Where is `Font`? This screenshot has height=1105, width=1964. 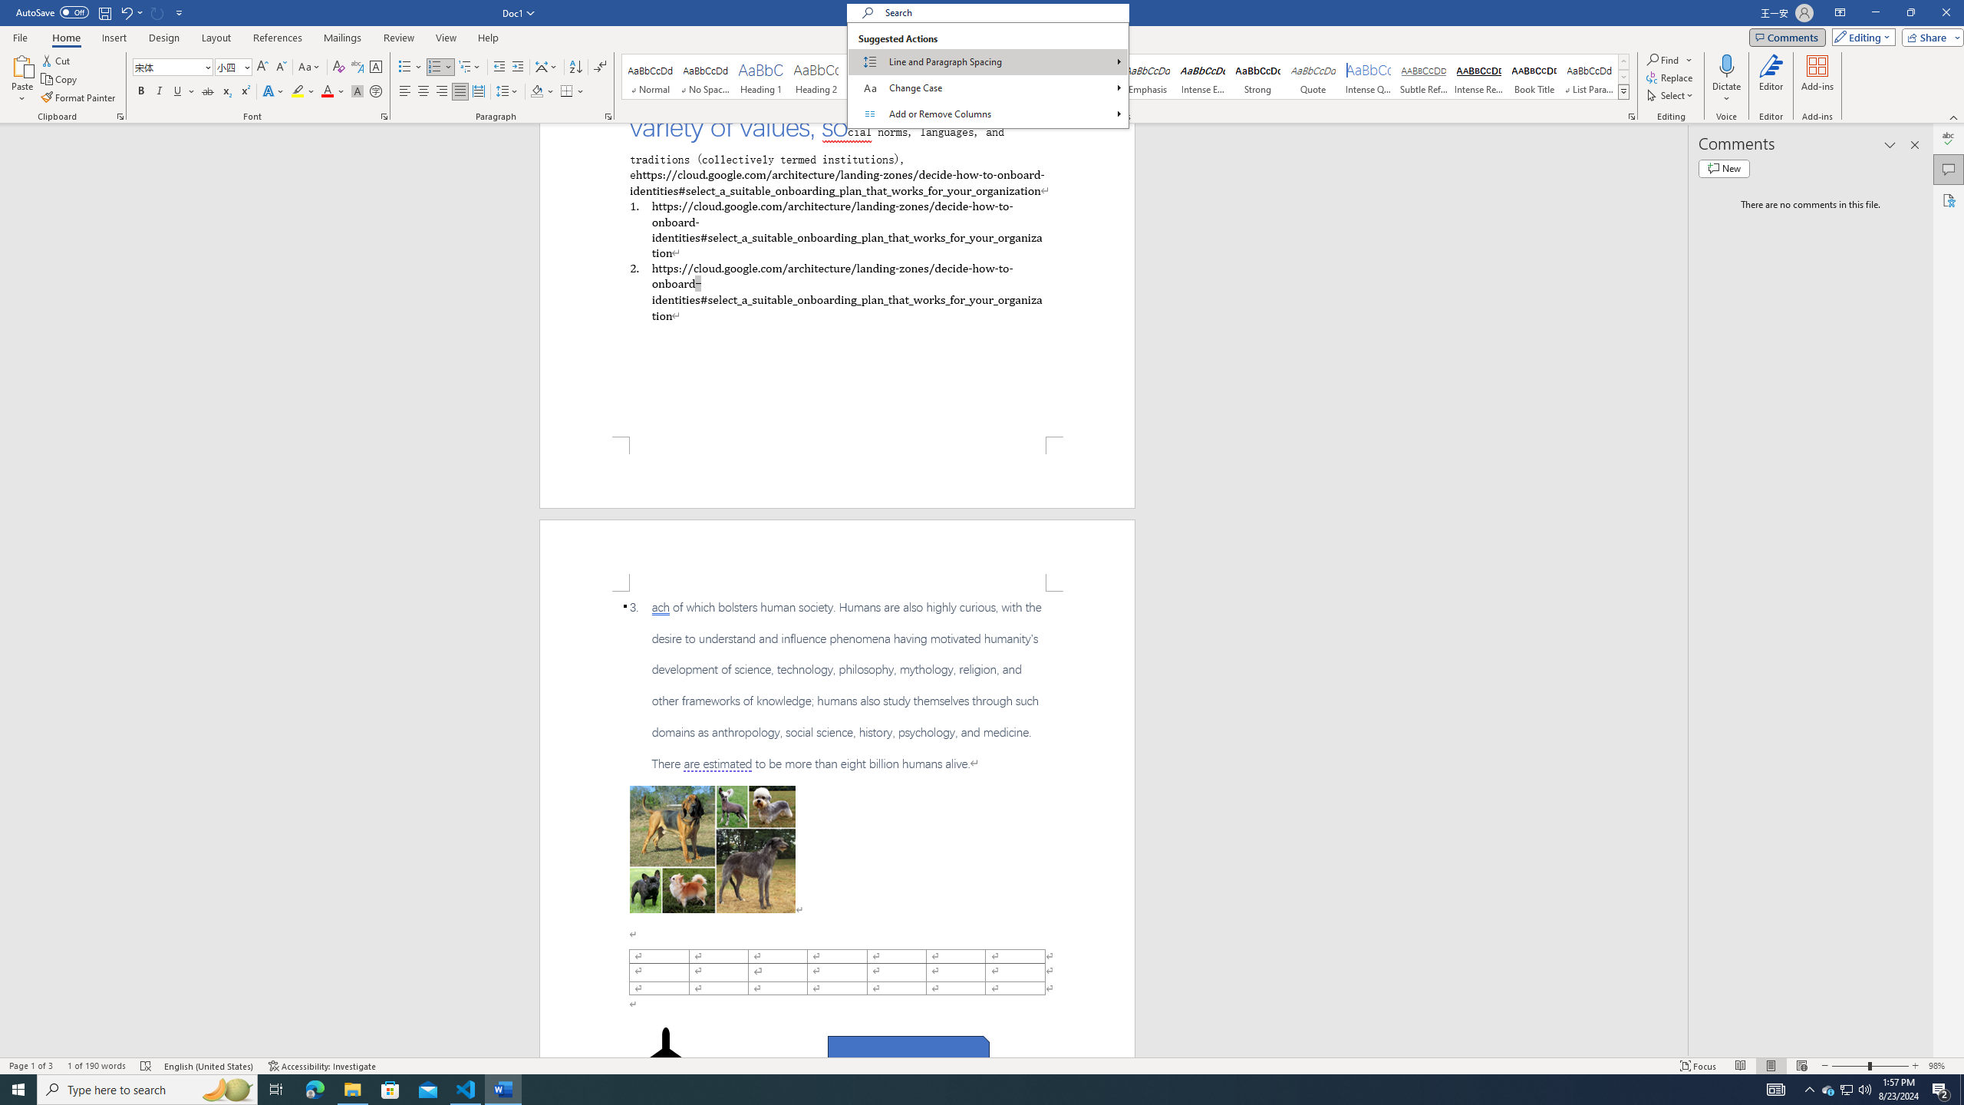 Font is located at coordinates (167, 66).